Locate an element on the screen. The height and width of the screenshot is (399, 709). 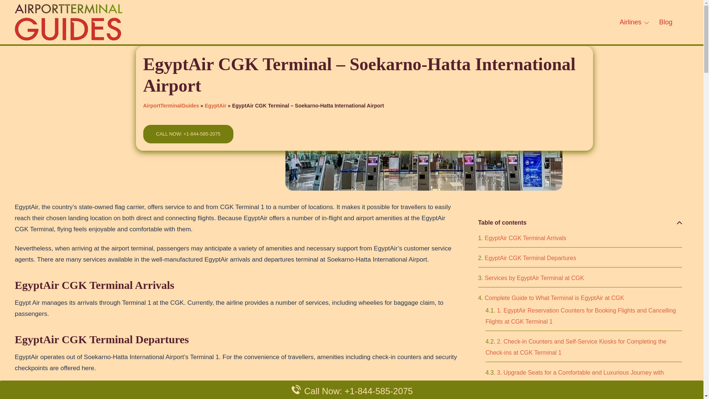
Airlines is located at coordinates (631, 22).